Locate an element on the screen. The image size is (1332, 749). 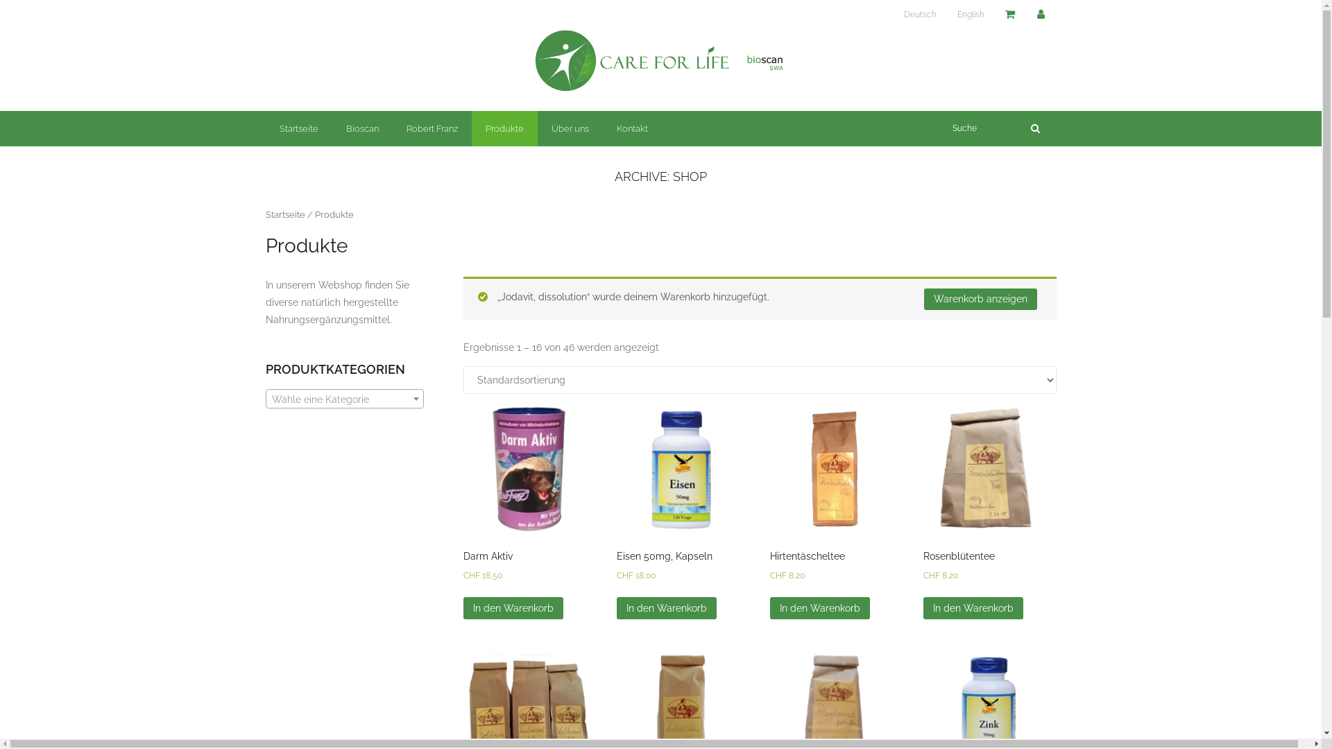
In den Warenkorb is located at coordinates (820, 608).